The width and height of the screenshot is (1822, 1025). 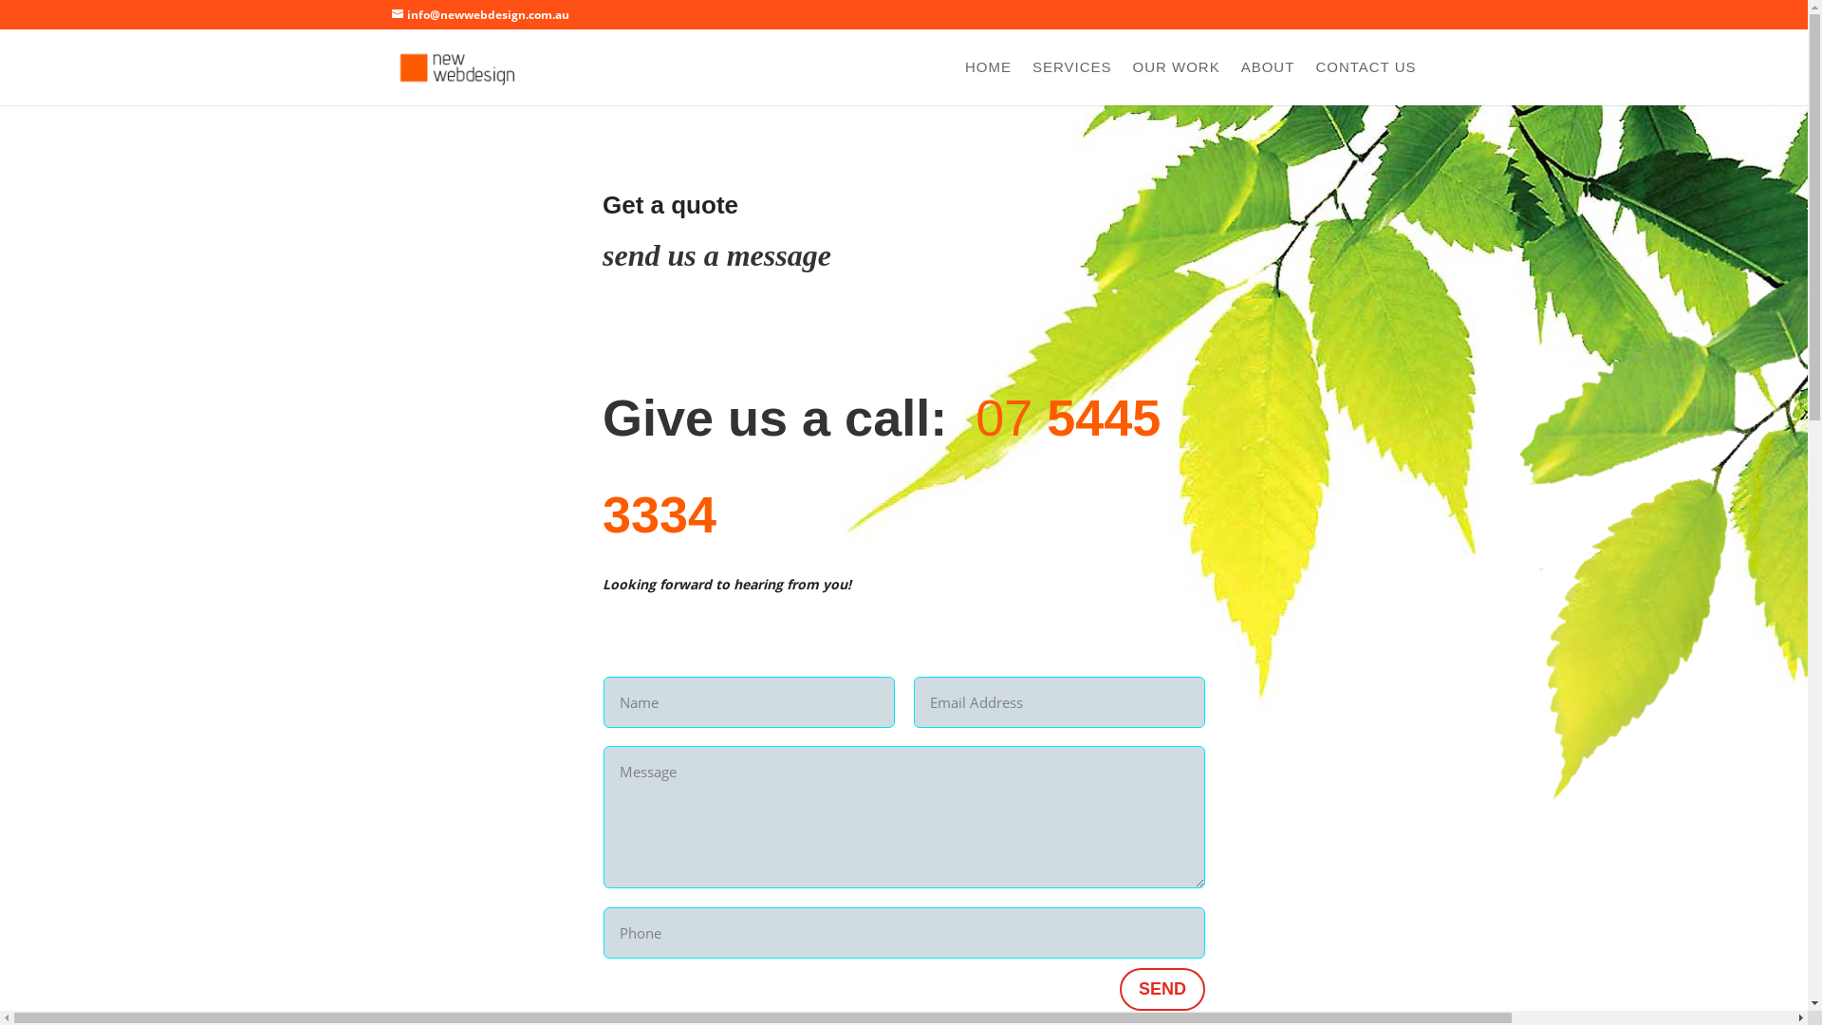 I want to click on OUR WORK, so click(x=1177, y=84).